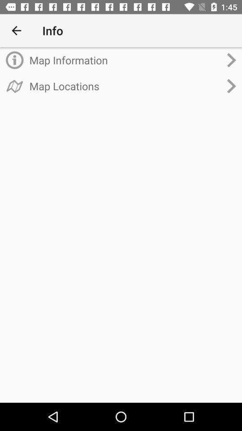 This screenshot has width=242, height=431. Describe the element at coordinates (125, 60) in the screenshot. I see `choose the item above the map locations icon` at that location.